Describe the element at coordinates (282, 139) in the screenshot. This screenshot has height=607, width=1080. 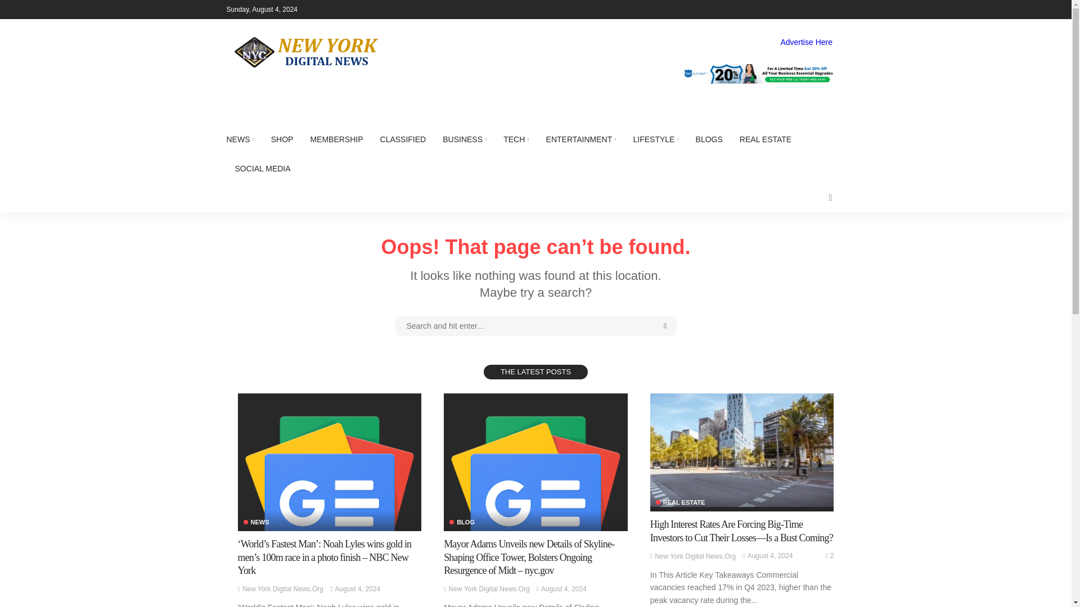
I see `SHOP` at that location.